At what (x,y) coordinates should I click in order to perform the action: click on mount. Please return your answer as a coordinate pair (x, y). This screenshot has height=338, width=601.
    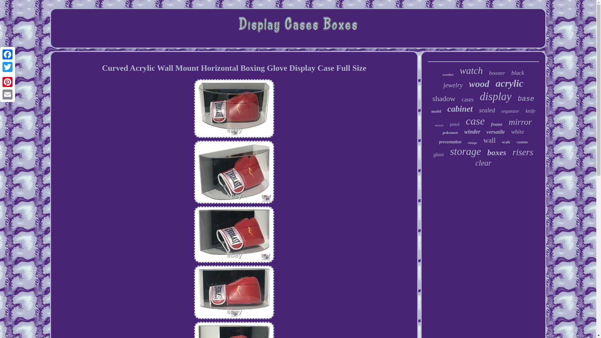
    Looking at the image, I should click on (439, 125).